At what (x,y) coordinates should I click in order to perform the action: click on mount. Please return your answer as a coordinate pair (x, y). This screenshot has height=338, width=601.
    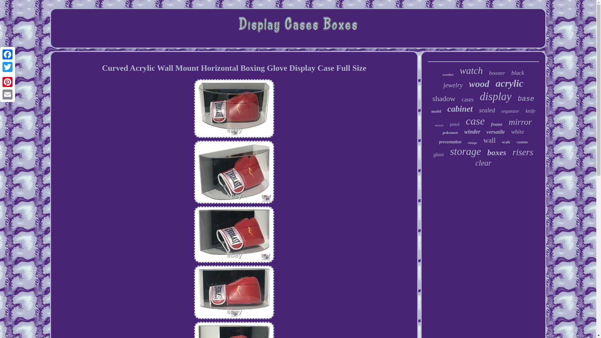
    Looking at the image, I should click on (439, 125).